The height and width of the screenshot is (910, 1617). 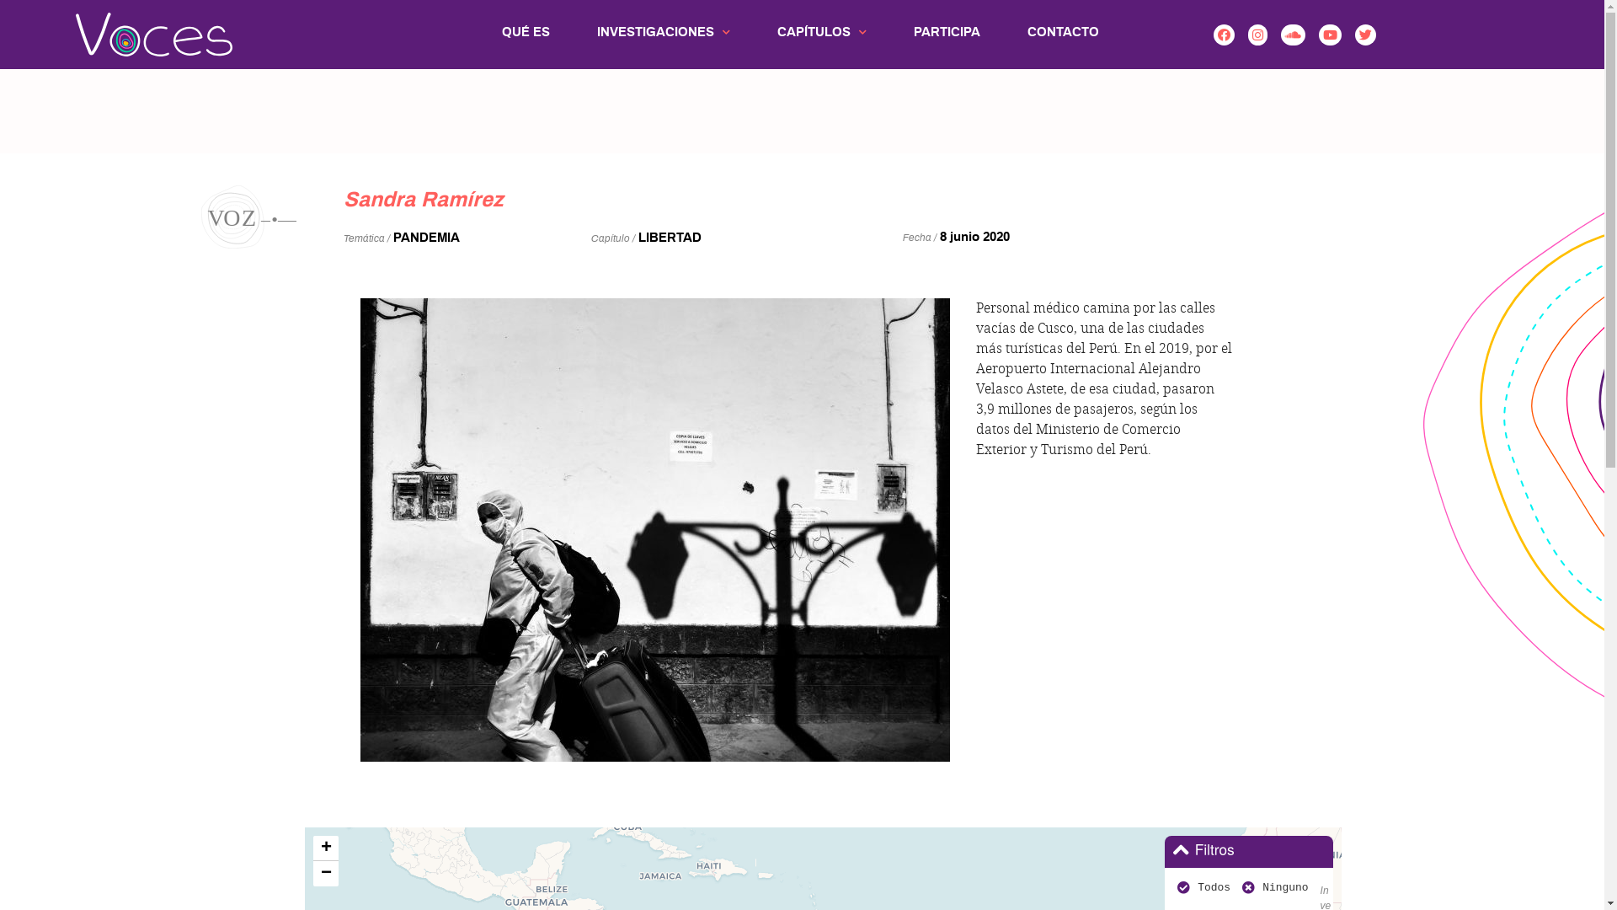 I want to click on Ninguno, so click(x=1285, y=888).